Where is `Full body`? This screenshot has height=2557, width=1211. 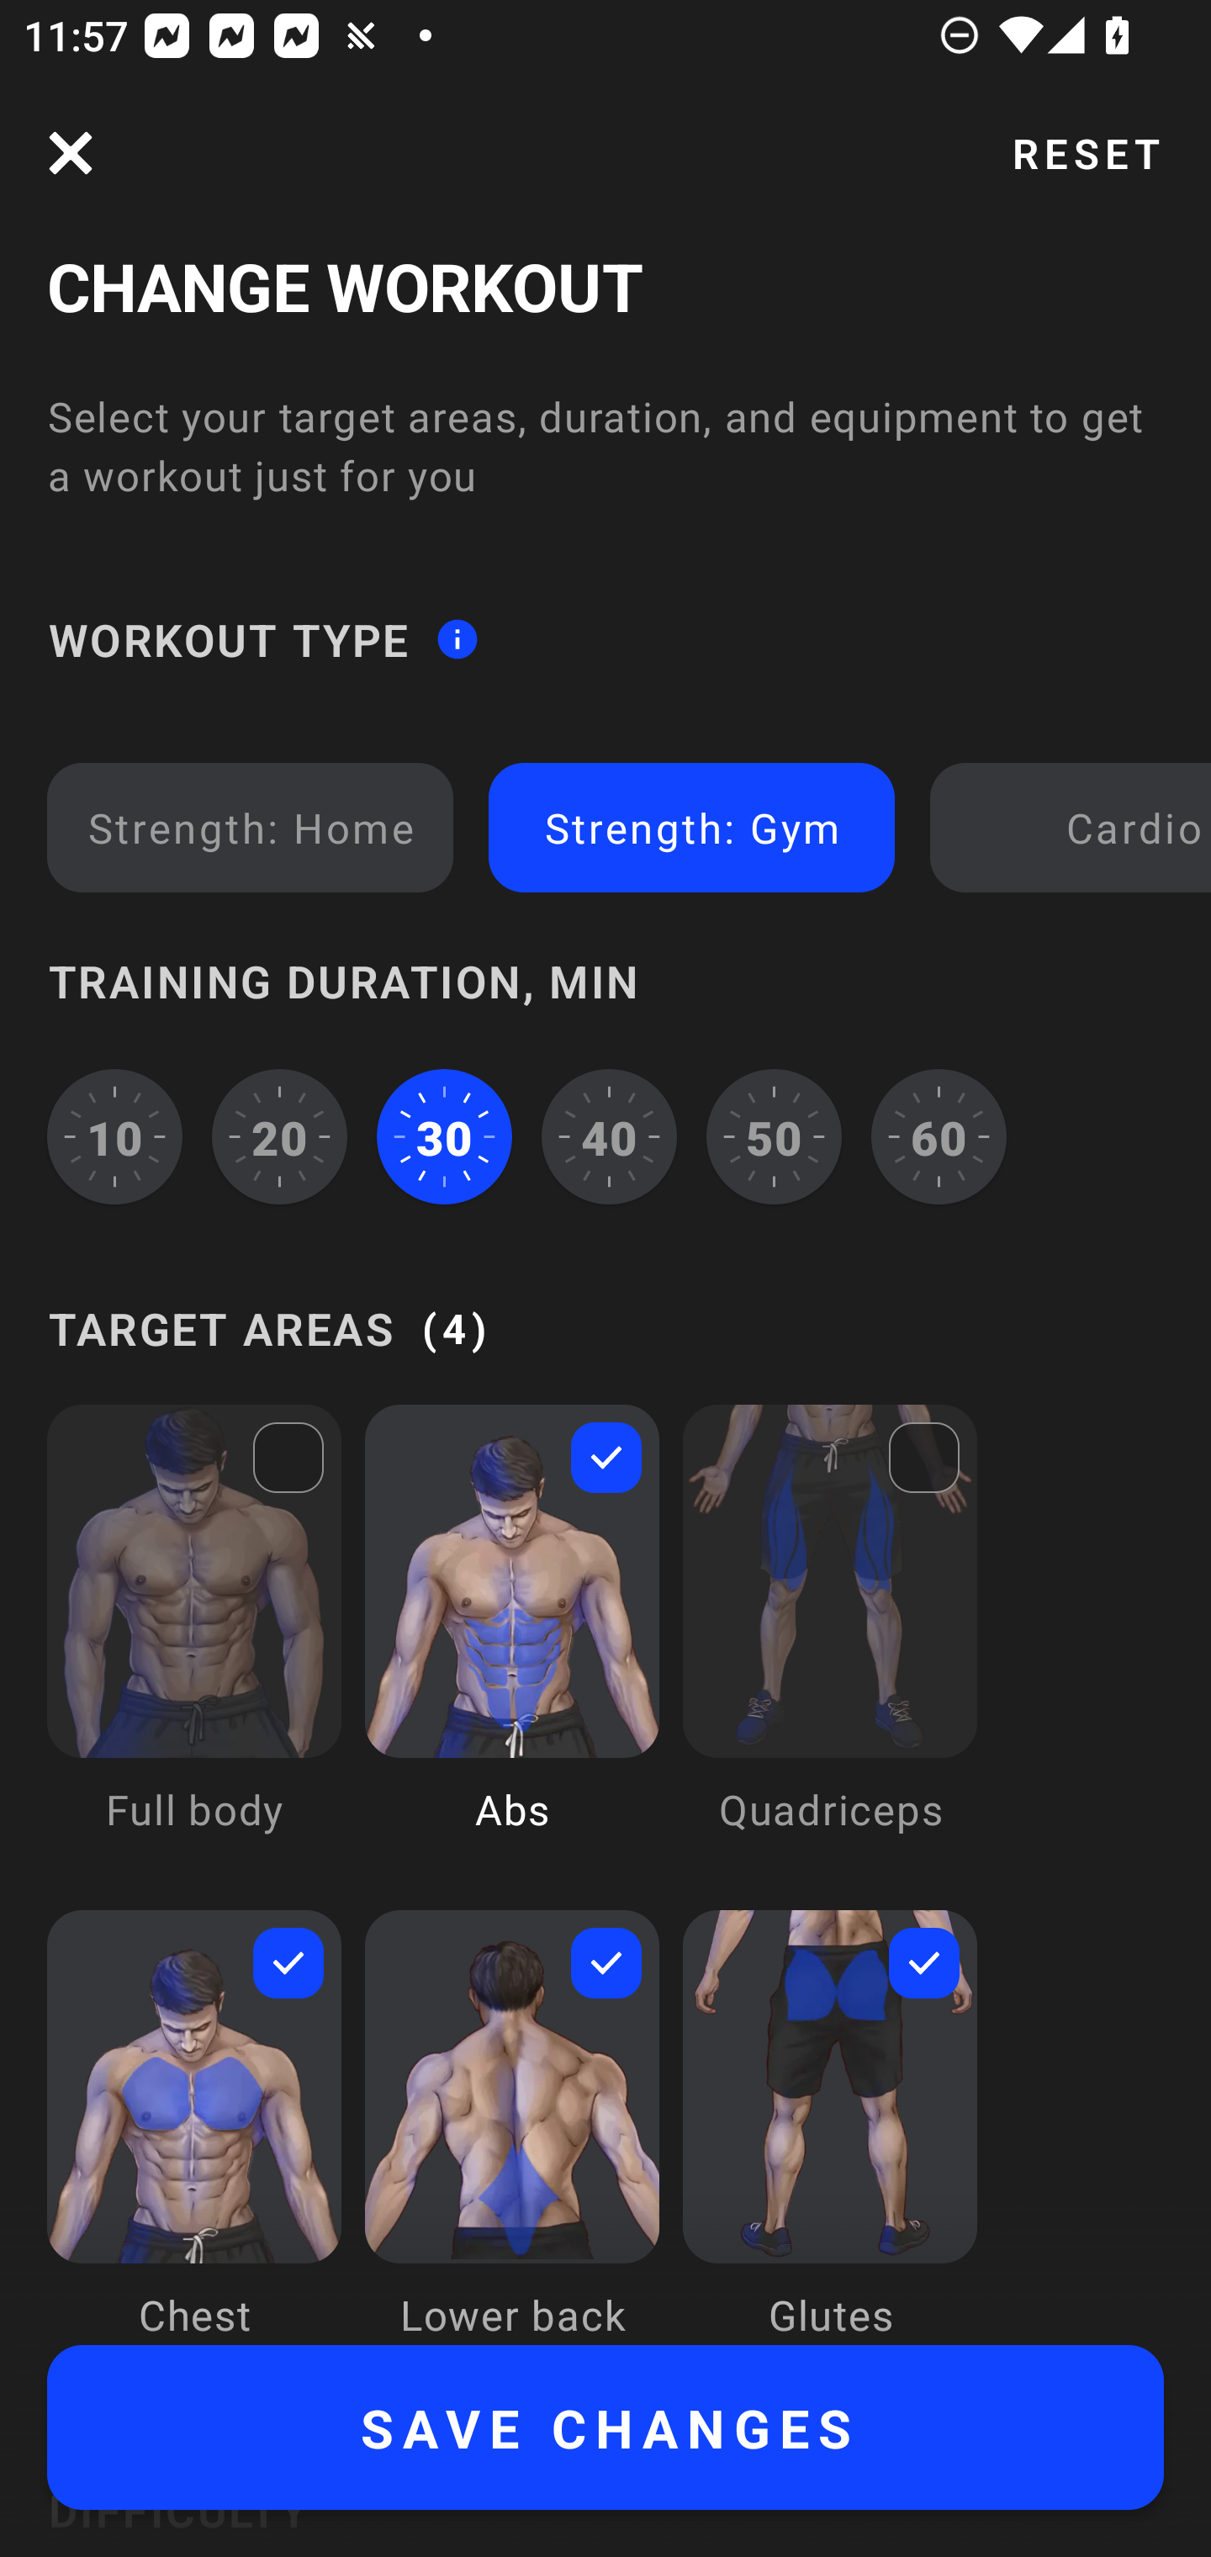
Full body is located at coordinates (194, 1642).